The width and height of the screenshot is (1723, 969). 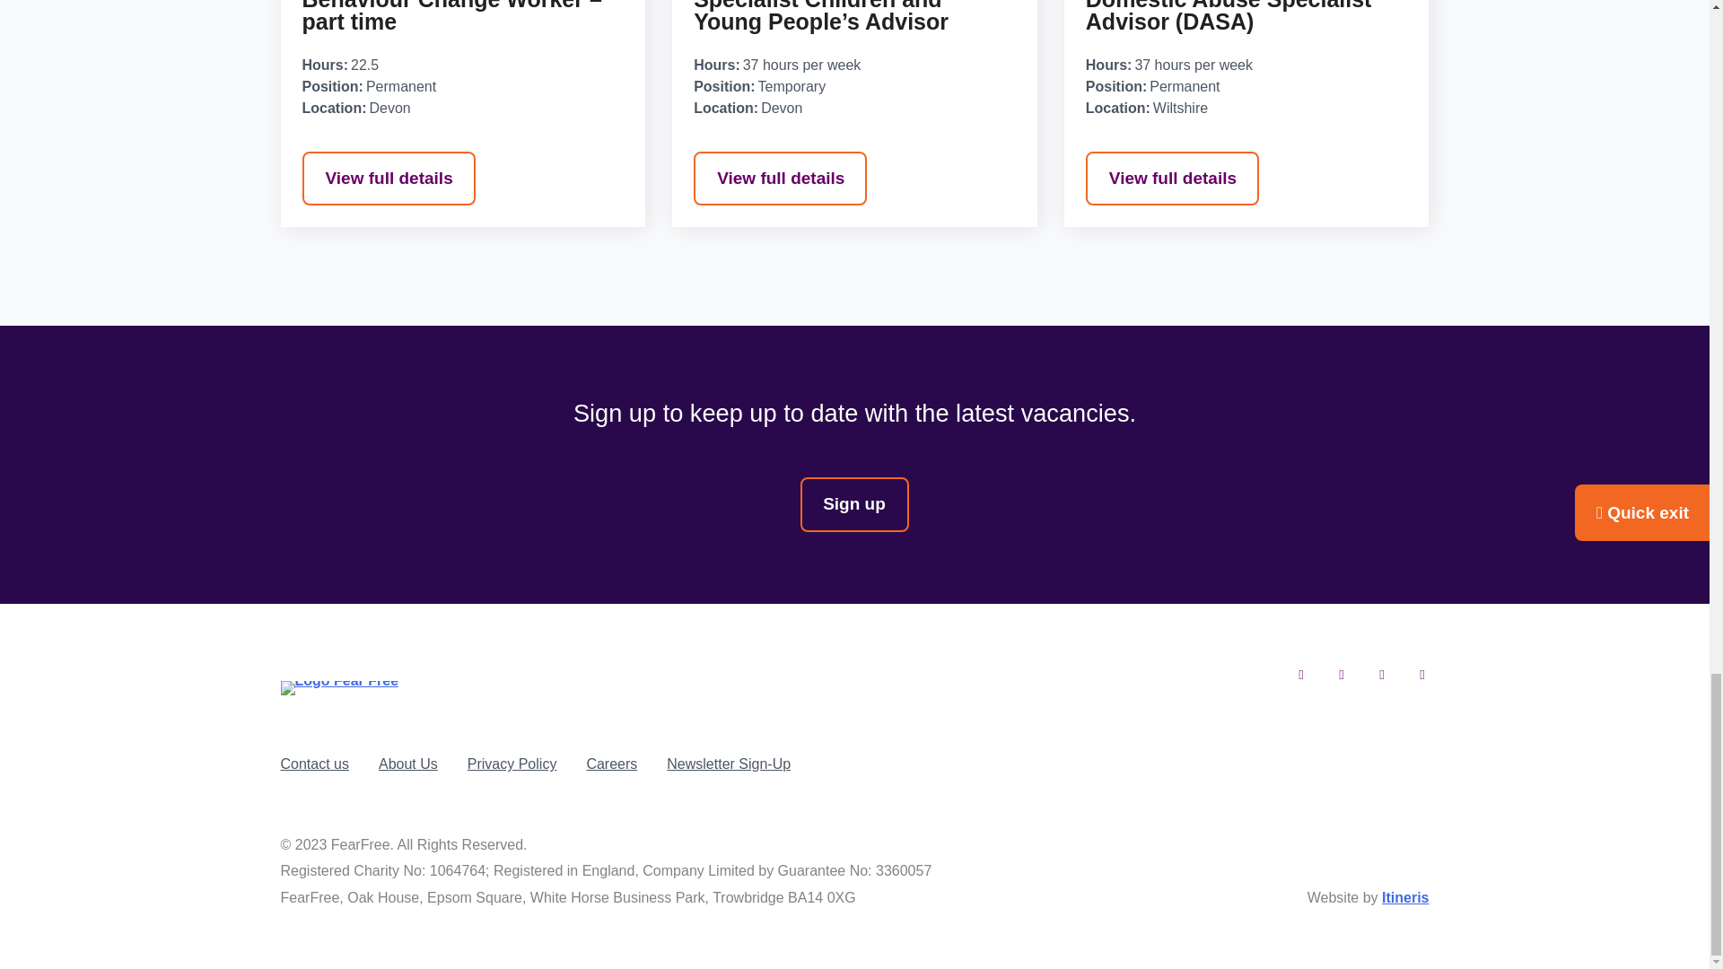 What do you see at coordinates (338, 688) in the screenshot?
I see `Logo Fear Free` at bounding box center [338, 688].